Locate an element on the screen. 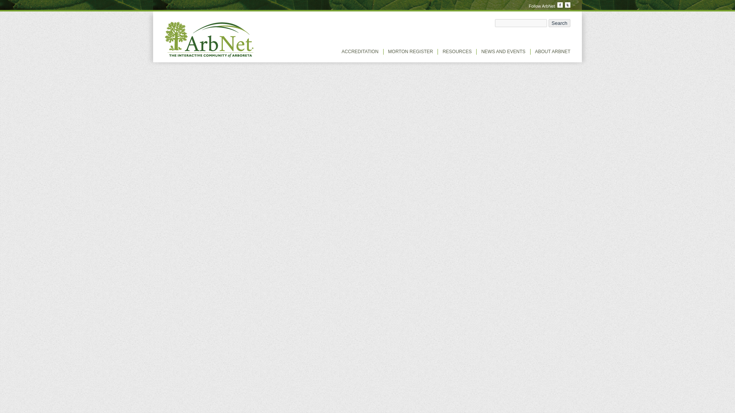 The width and height of the screenshot is (735, 413). MORTON REGISTER is located at coordinates (410, 51).